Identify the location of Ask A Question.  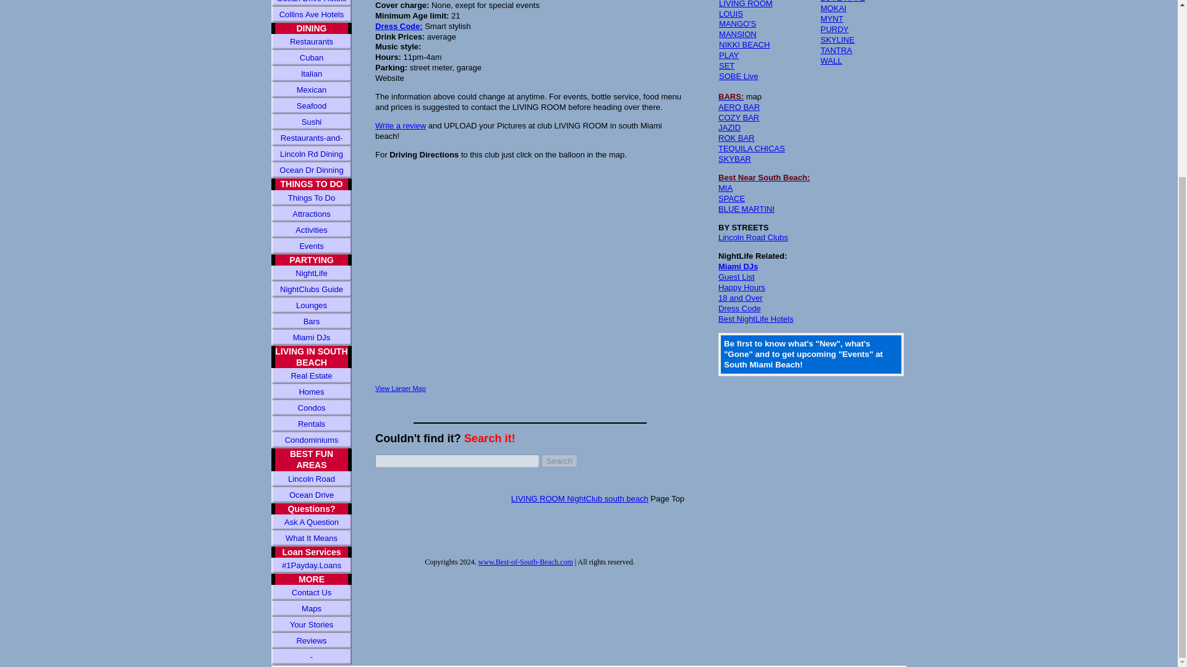
(312, 522).